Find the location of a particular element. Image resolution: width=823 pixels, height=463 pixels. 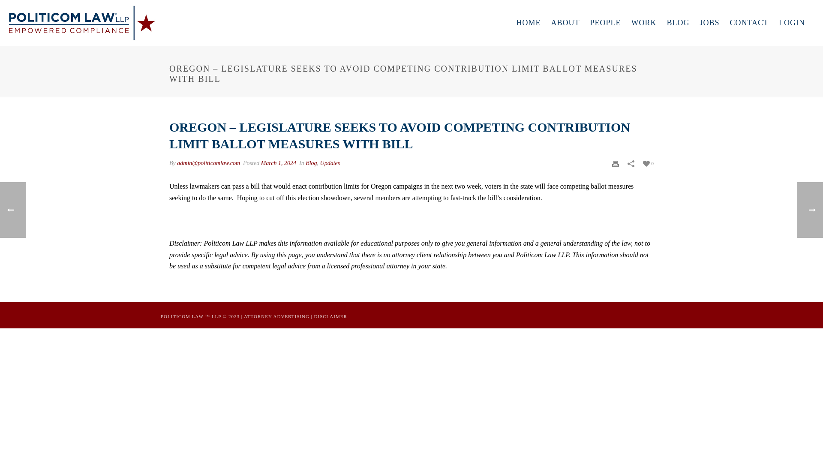

PEOPLE is located at coordinates (605, 23).